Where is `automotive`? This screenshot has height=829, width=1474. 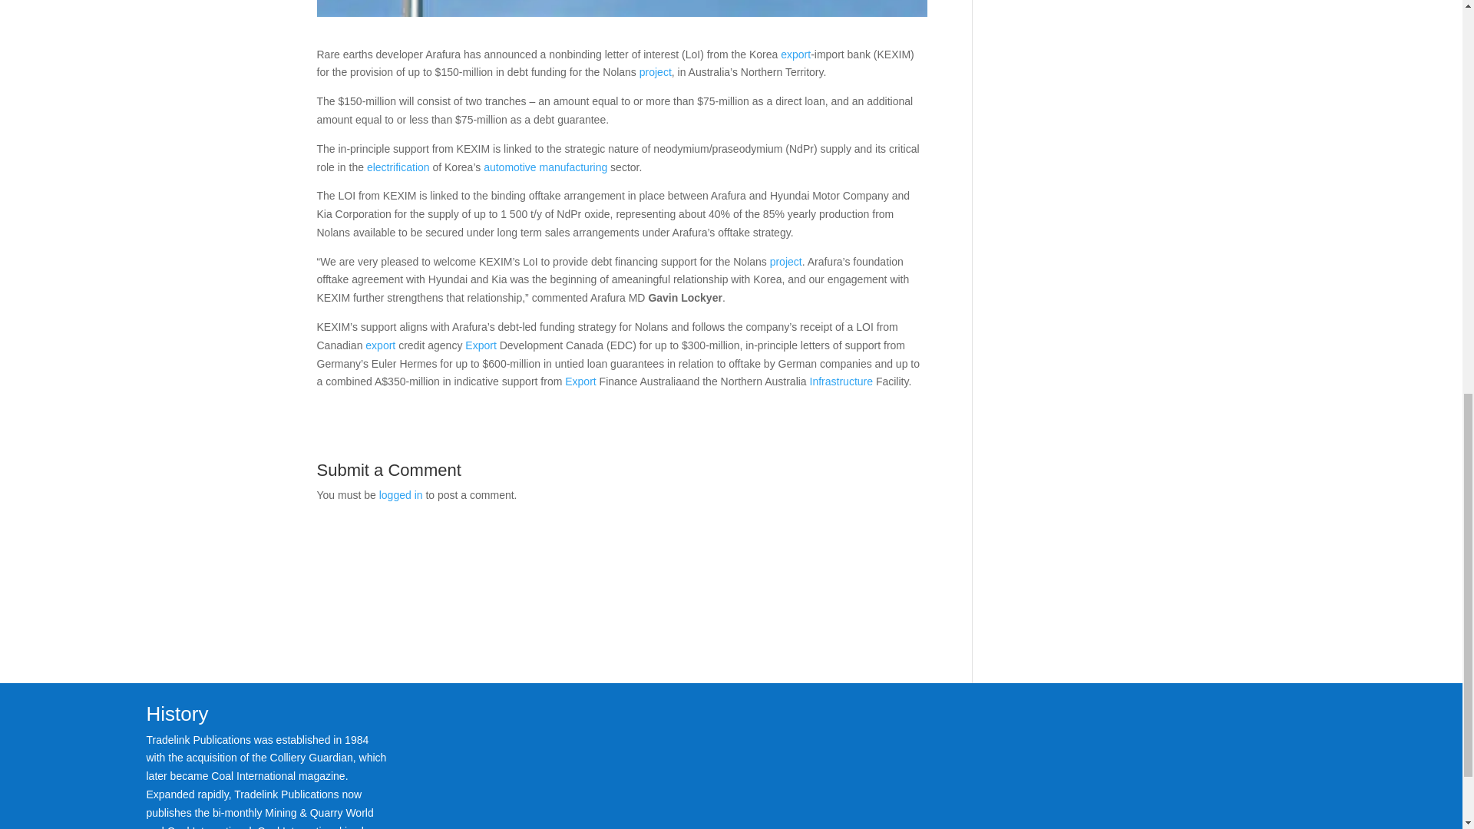
automotive is located at coordinates (510, 167).